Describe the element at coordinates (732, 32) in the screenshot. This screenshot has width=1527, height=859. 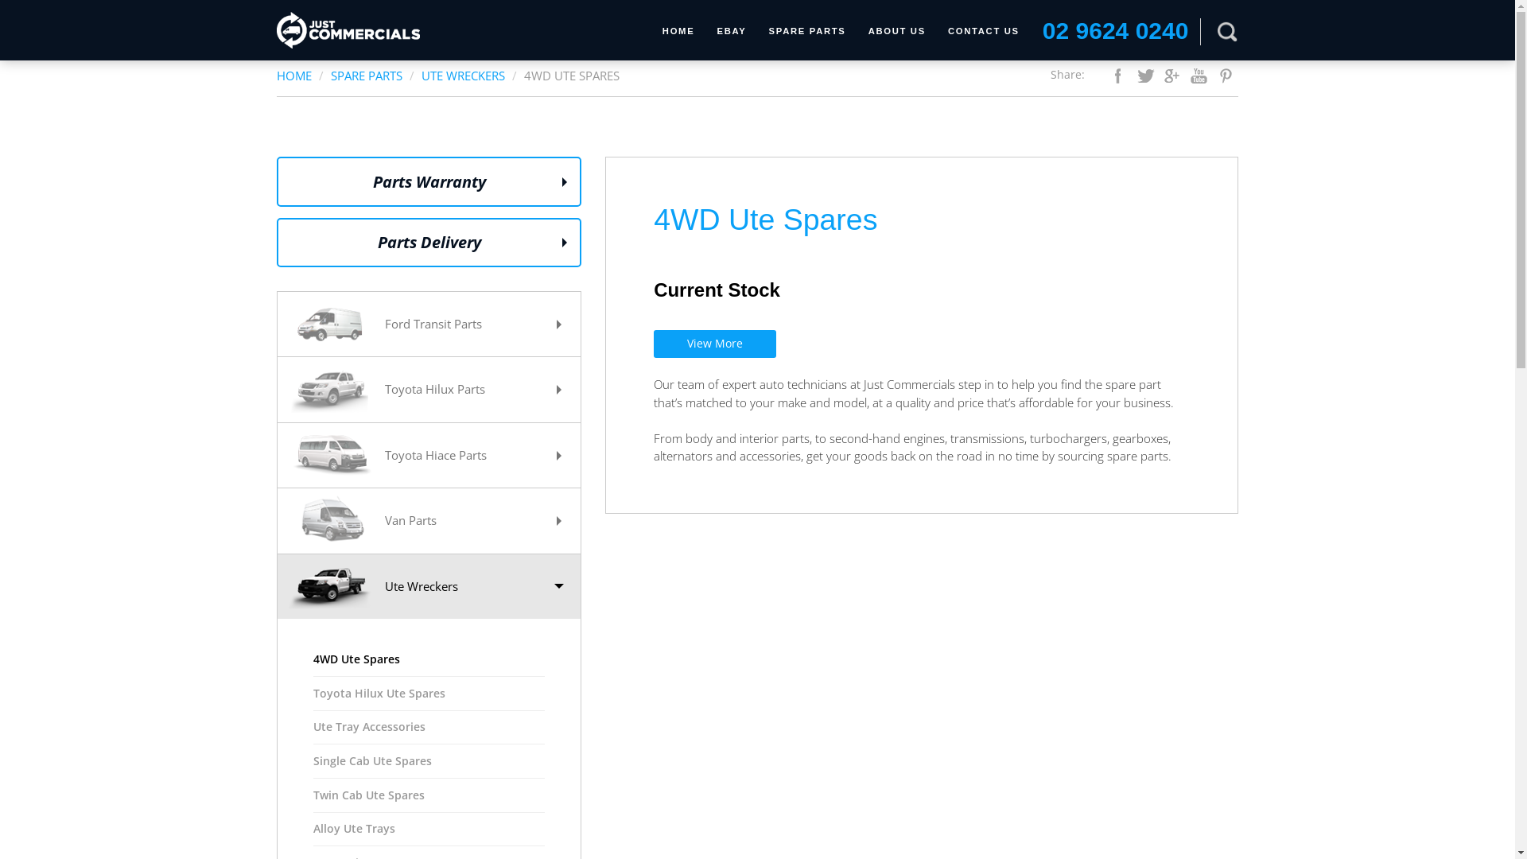
I see `EBAY` at that location.